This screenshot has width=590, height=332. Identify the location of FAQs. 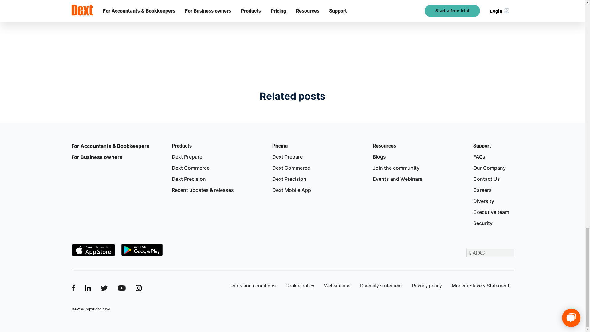
(479, 157).